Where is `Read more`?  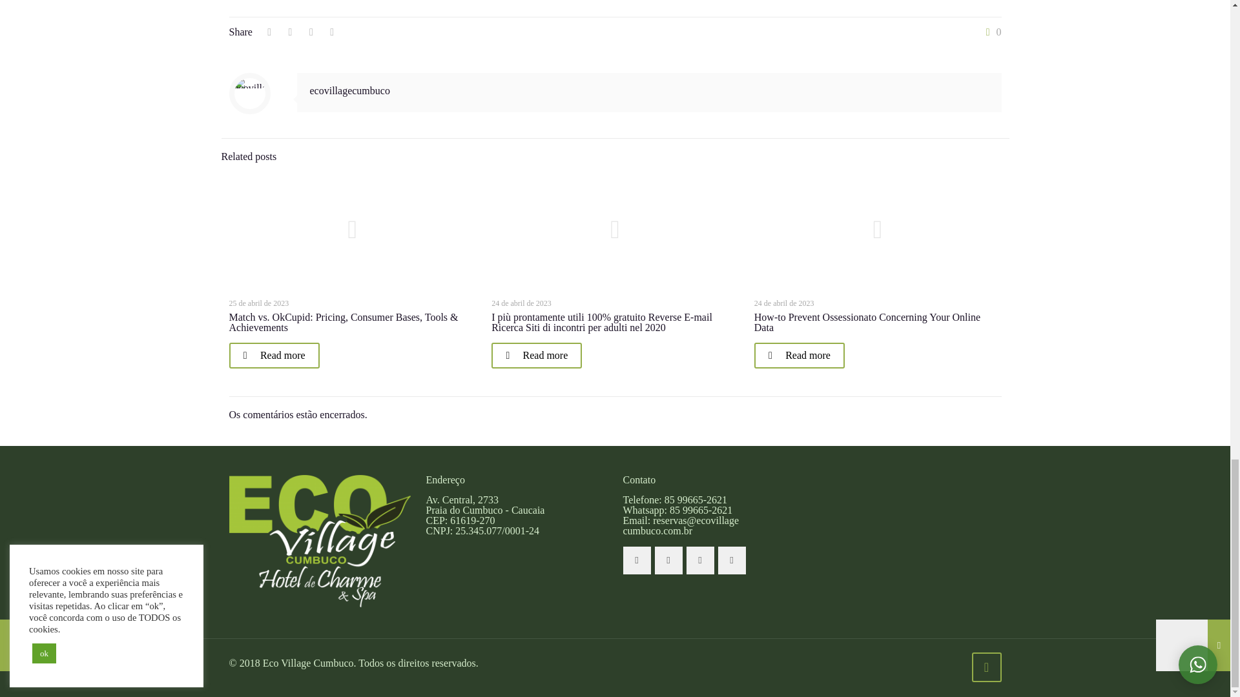 Read more is located at coordinates (799, 356).